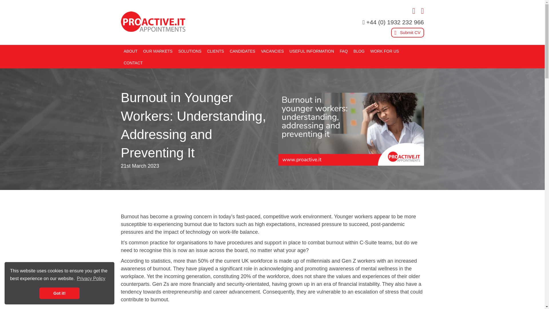 This screenshot has height=309, width=549. Describe the element at coordinates (407, 33) in the screenshot. I see `Submit CV` at that location.